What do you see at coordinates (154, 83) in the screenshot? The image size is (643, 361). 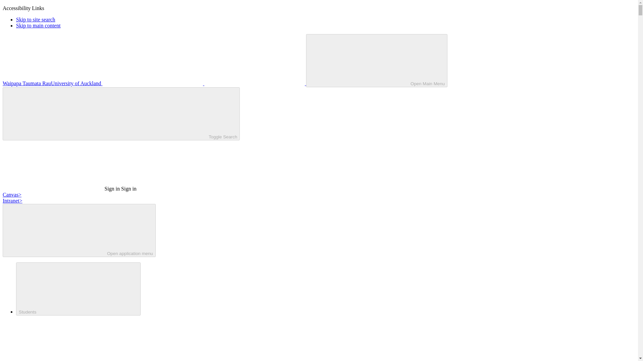 I see `Waipapa Taumata RauUniversity of Auckland` at bounding box center [154, 83].